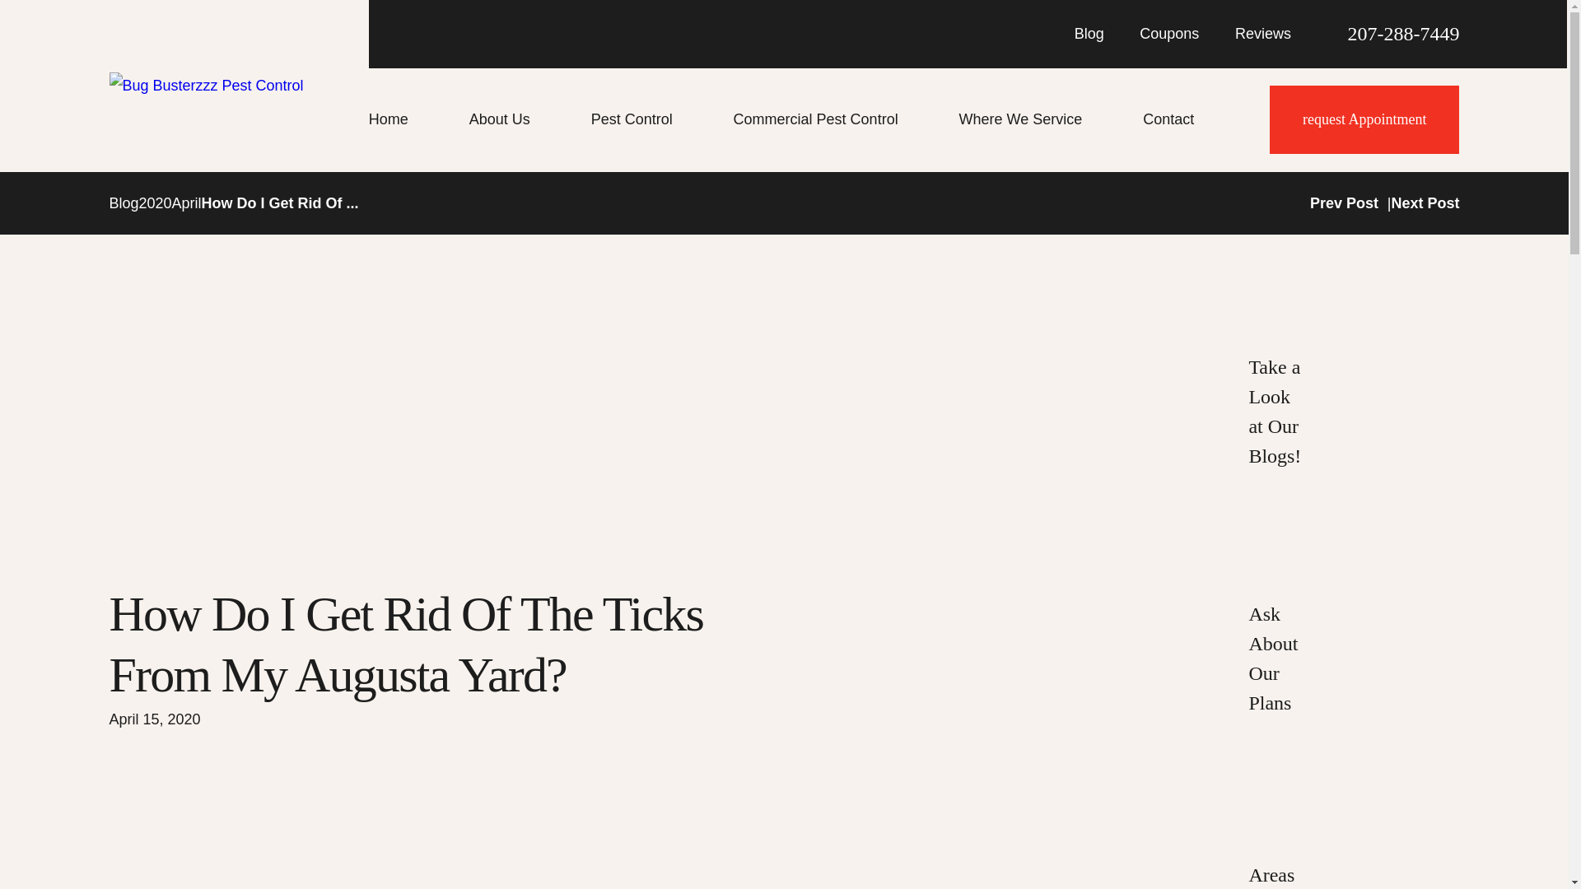 This screenshot has height=889, width=1581. Describe the element at coordinates (1089, 33) in the screenshot. I see `Blog` at that location.